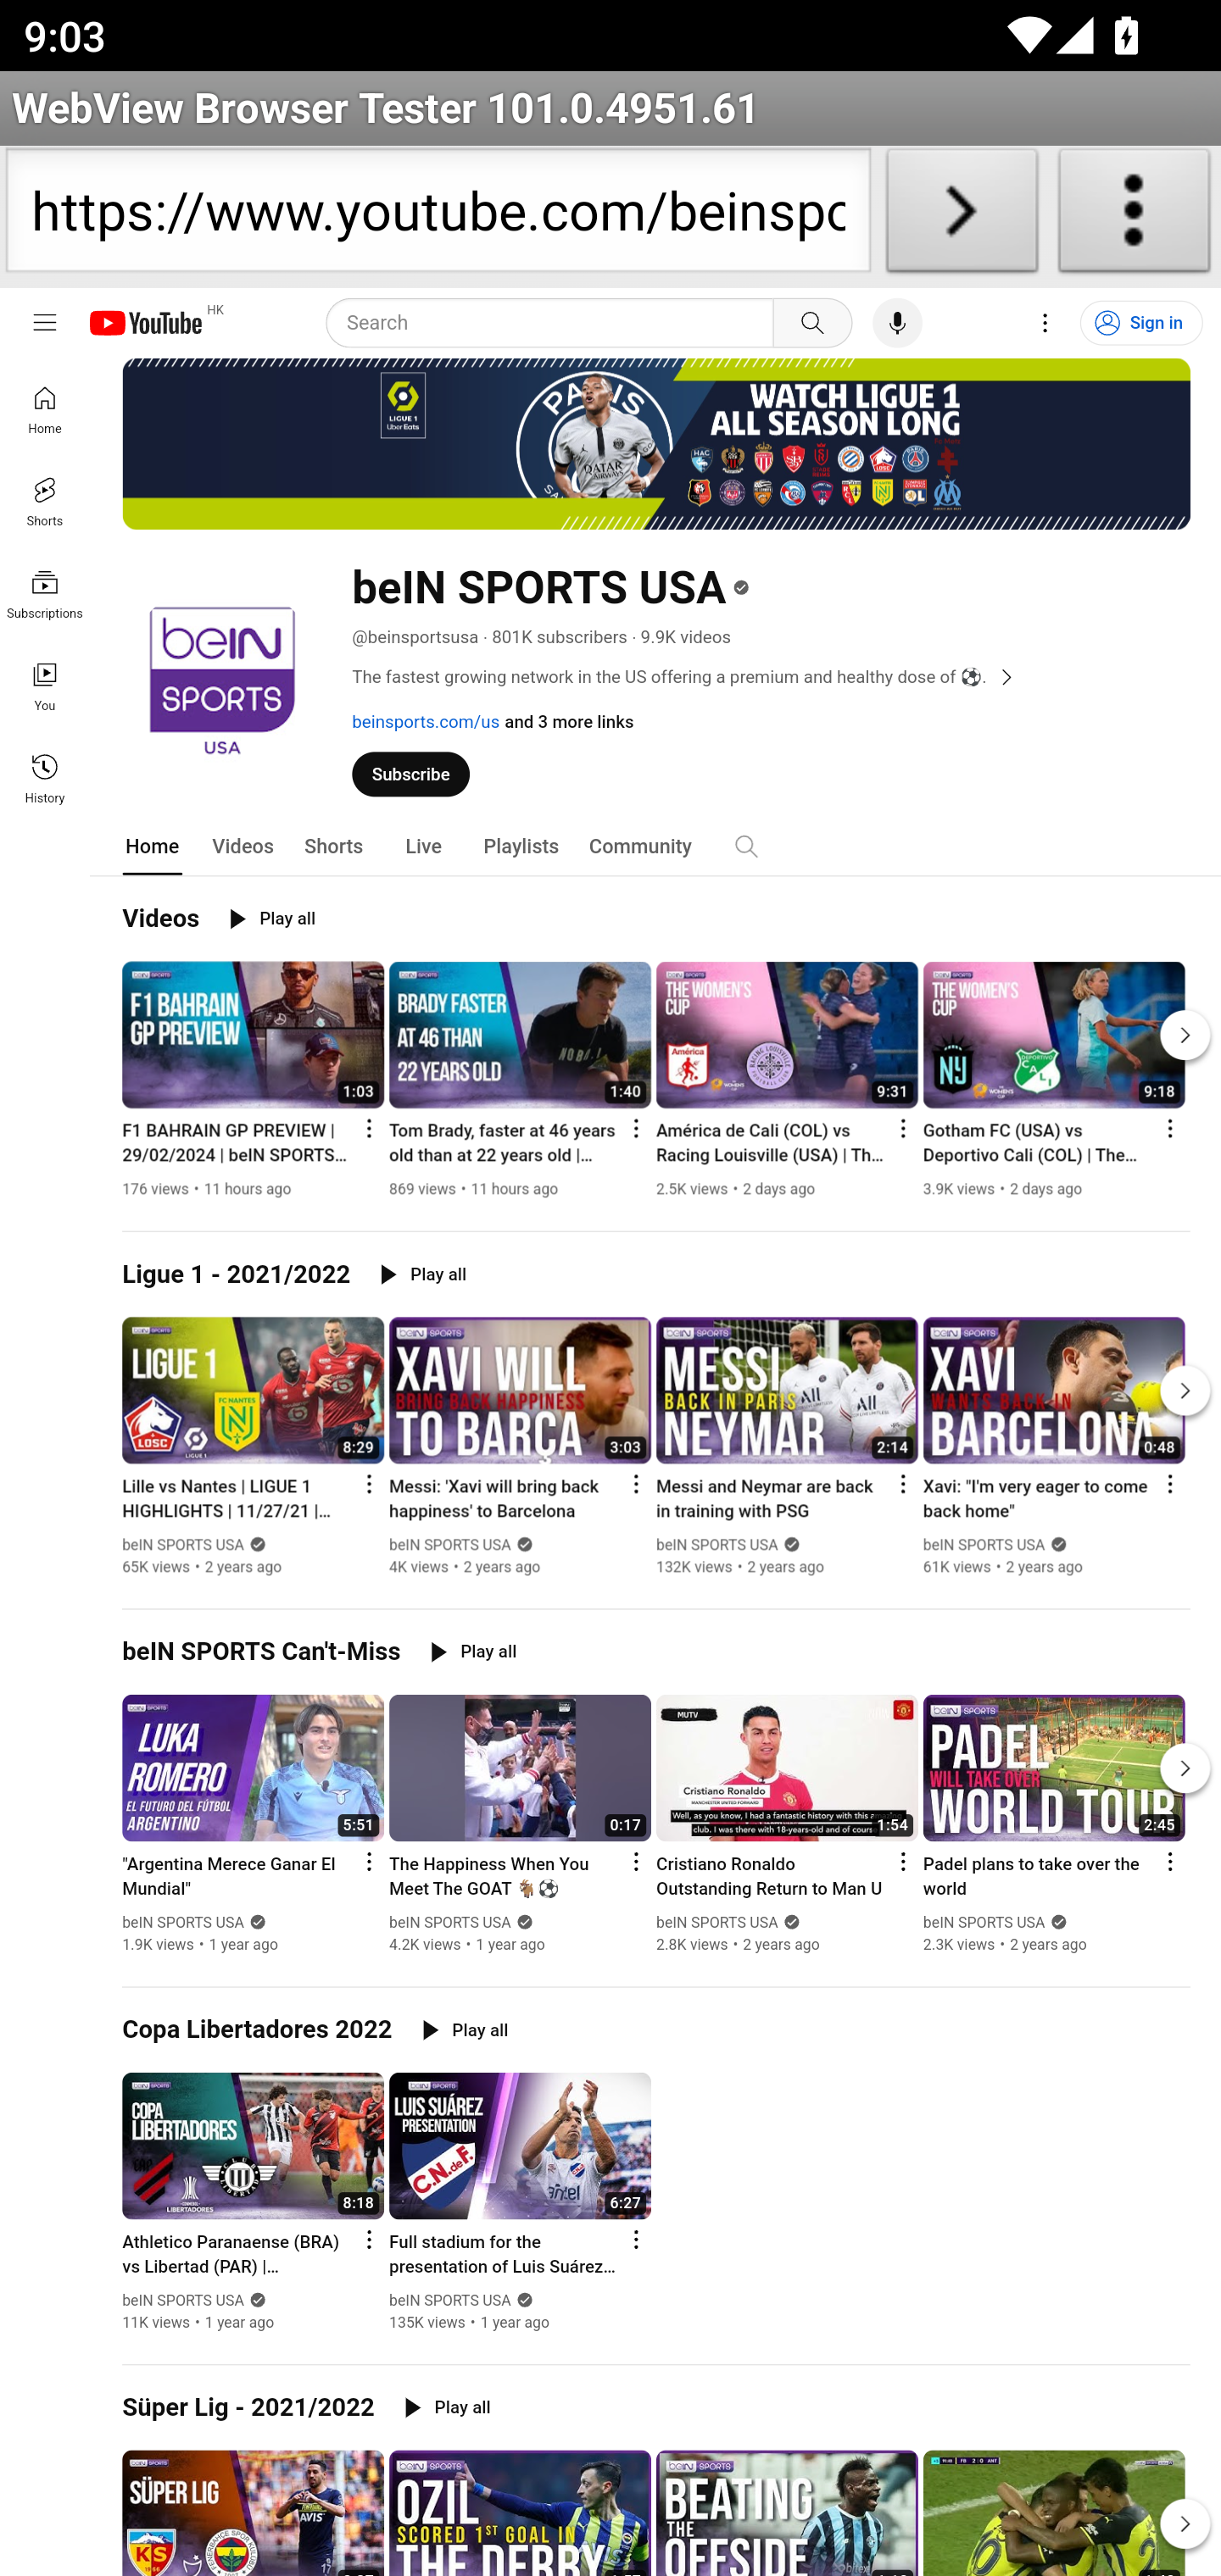  I want to click on Sign in, so click(1140, 323).